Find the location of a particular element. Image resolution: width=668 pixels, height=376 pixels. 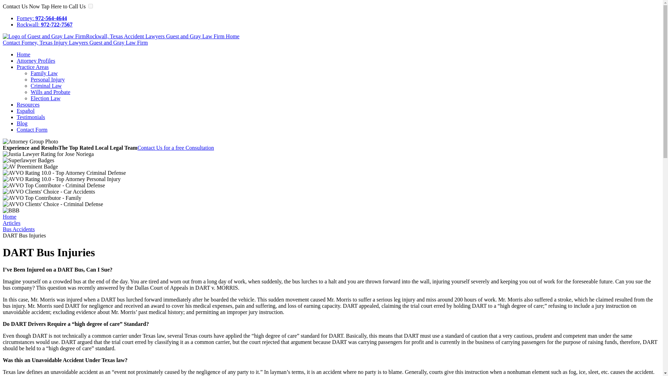

Contact Form is located at coordinates (32, 130).